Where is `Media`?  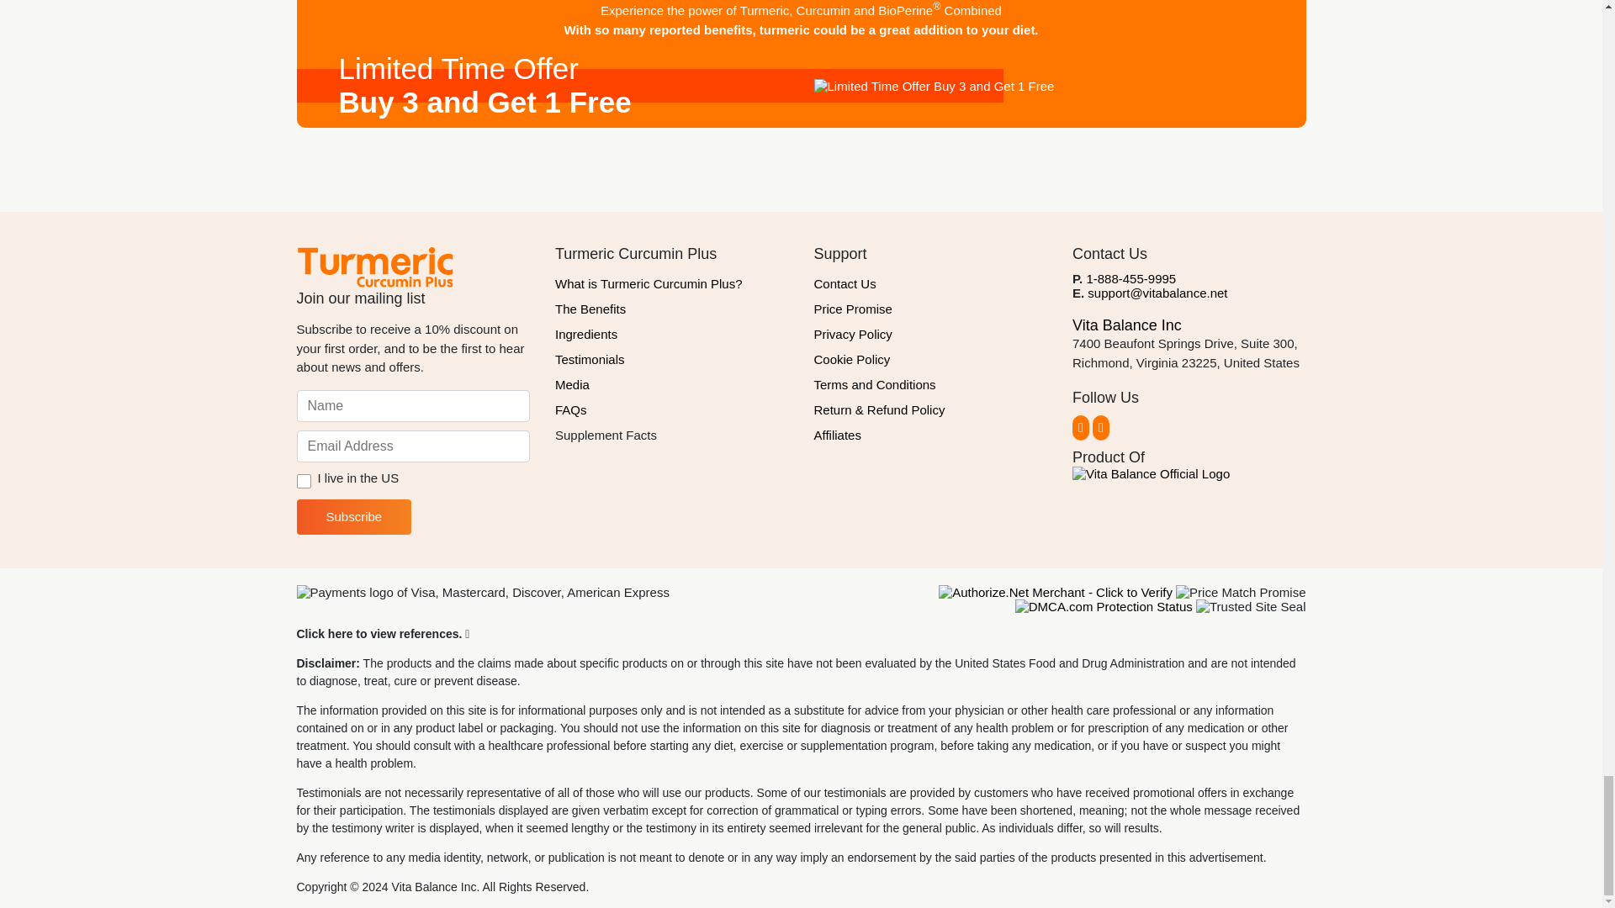
Media is located at coordinates (672, 385).